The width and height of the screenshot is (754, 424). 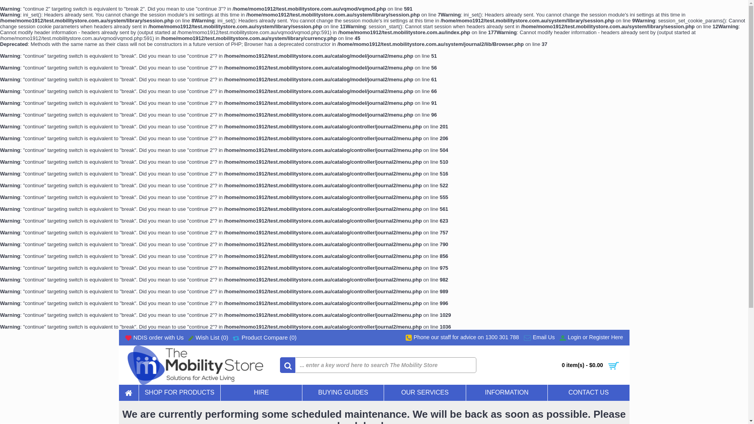 What do you see at coordinates (591, 338) in the screenshot?
I see `Login or Register Here` at bounding box center [591, 338].